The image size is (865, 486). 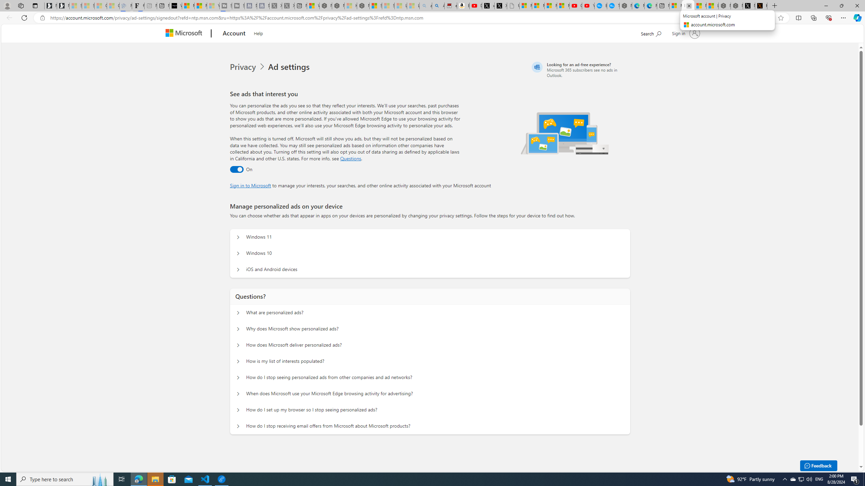 I want to click on Account, so click(x=234, y=34).